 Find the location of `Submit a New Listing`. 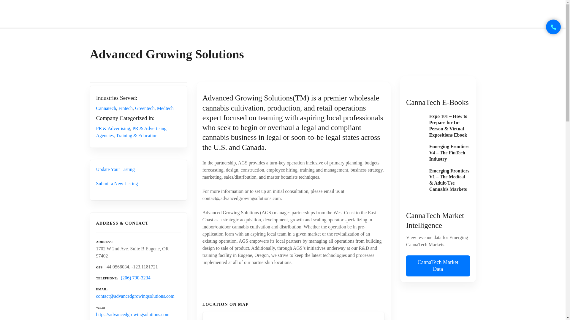

Submit a New Listing is located at coordinates (117, 183).